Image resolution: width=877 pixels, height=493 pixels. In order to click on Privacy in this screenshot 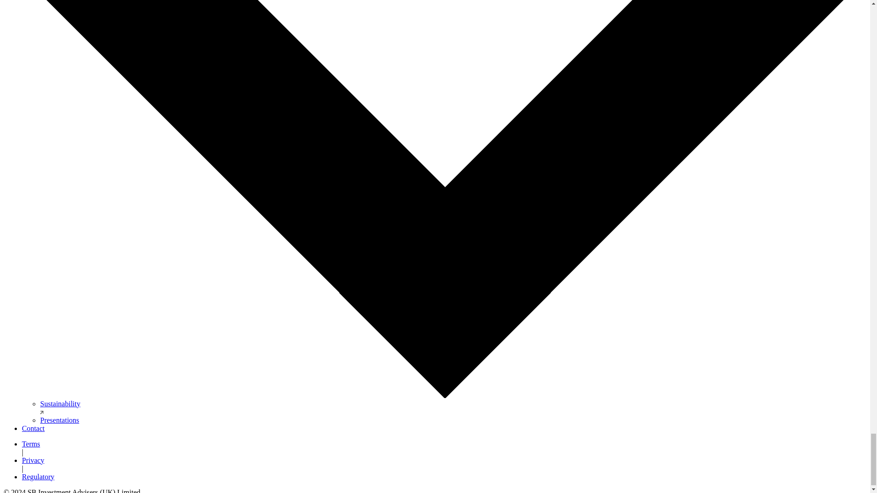, I will do `click(33, 460)`.